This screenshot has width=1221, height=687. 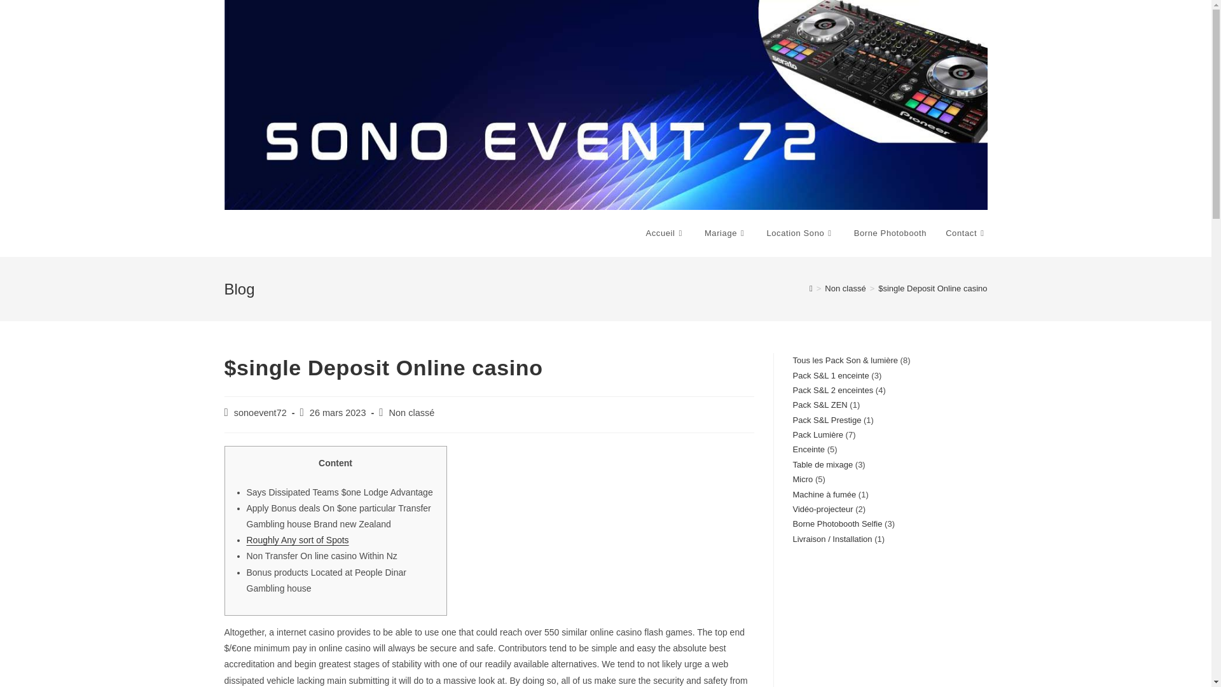 I want to click on Articles par sonoevent72, so click(x=261, y=412).